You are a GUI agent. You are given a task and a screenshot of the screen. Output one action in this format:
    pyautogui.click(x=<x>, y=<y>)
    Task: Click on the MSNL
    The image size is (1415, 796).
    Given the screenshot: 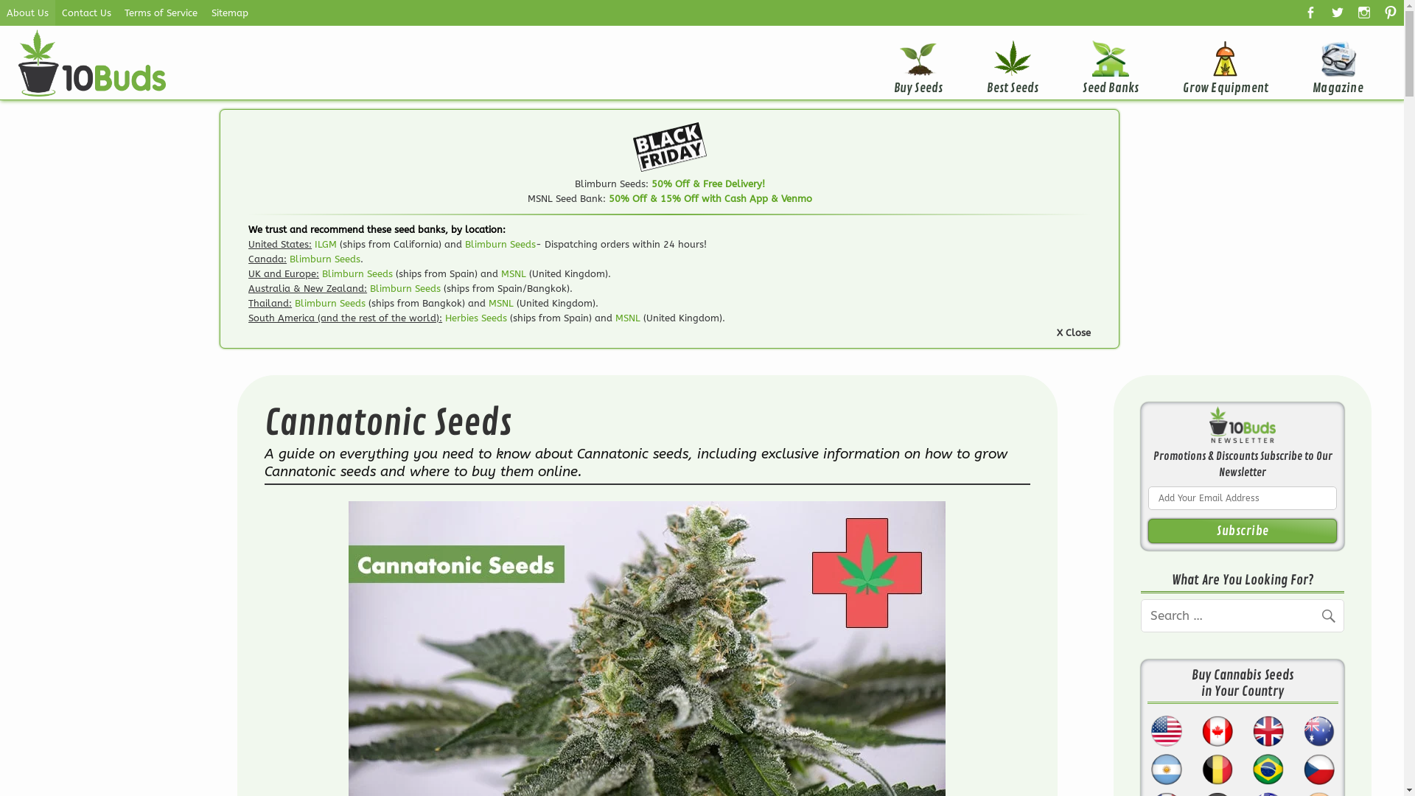 What is the action you would take?
    pyautogui.click(x=501, y=304)
    